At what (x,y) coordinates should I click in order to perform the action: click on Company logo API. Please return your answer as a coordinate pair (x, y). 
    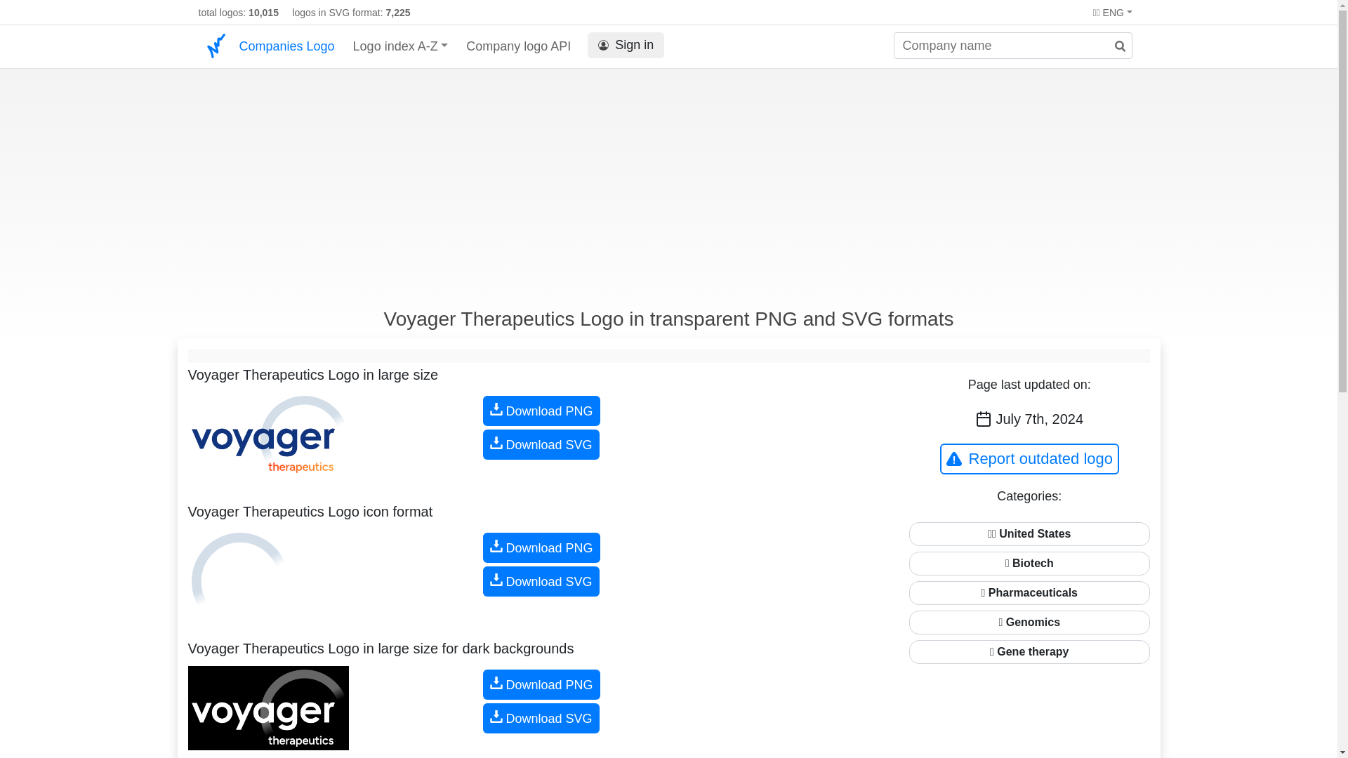
    Looking at the image, I should click on (518, 46).